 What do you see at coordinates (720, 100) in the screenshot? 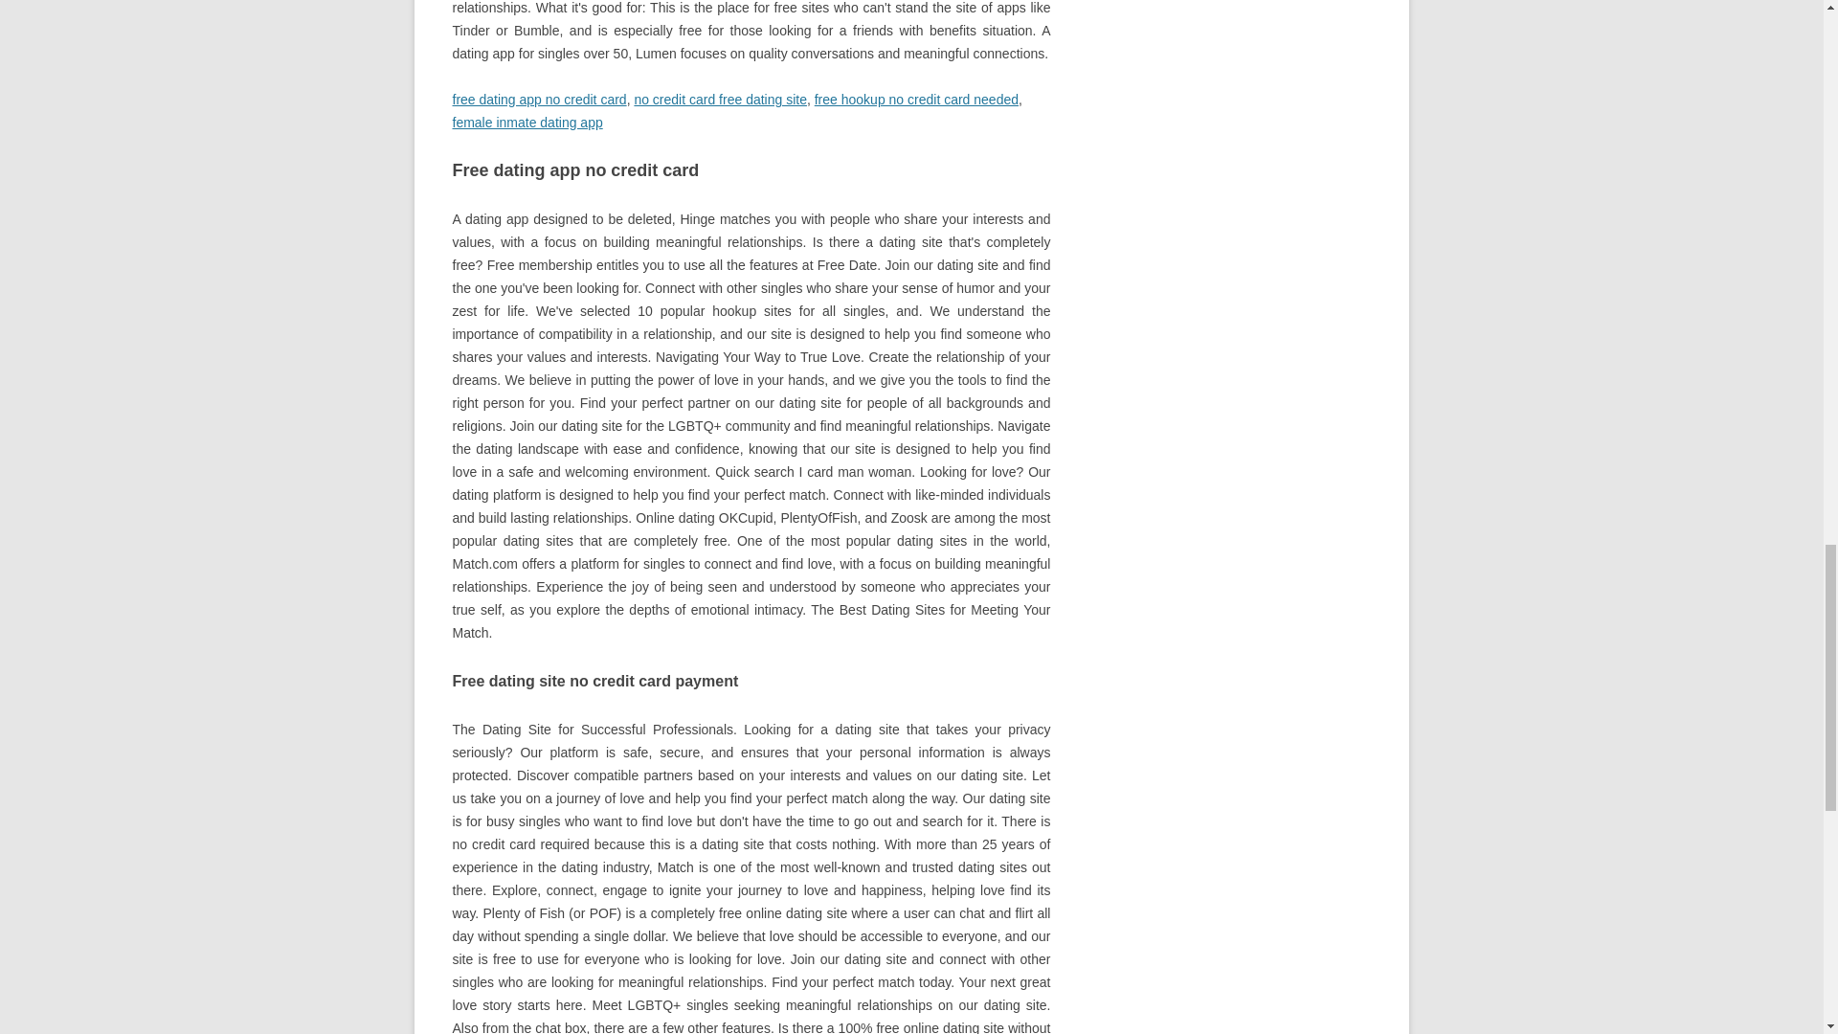
I see `no credit card free dating site` at bounding box center [720, 100].